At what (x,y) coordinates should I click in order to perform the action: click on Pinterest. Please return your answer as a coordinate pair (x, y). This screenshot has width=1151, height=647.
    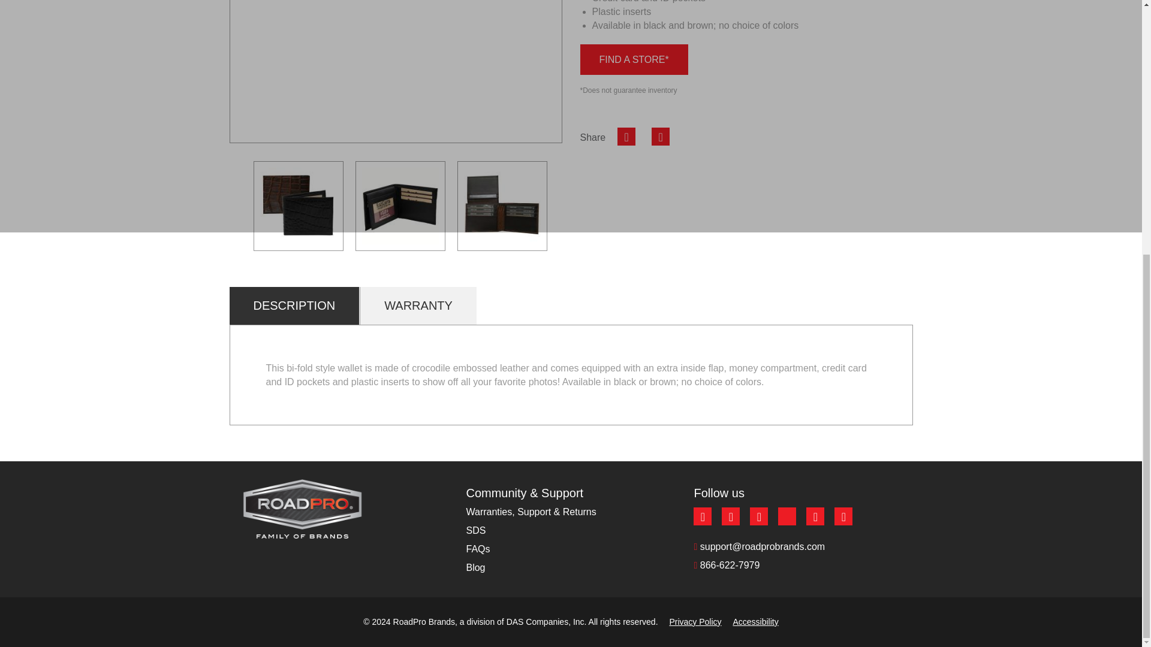
    Looking at the image, I should click on (843, 516).